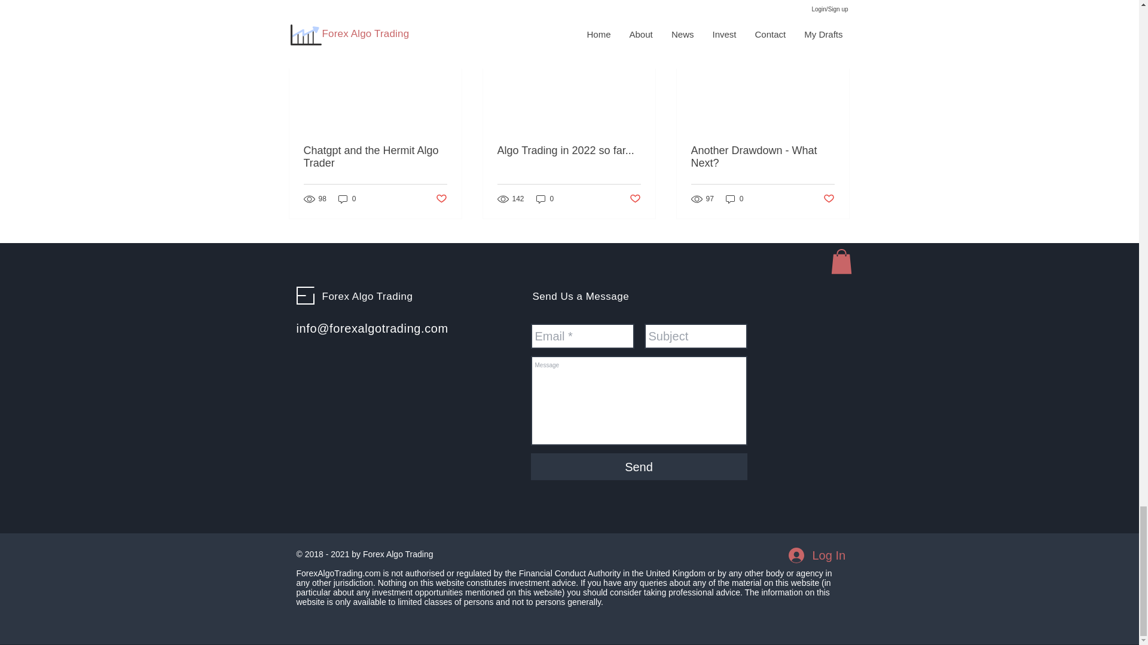 The width and height of the screenshot is (1148, 645). What do you see at coordinates (829, 199) in the screenshot?
I see `Post not marked as liked` at bounding box center [829, 199].